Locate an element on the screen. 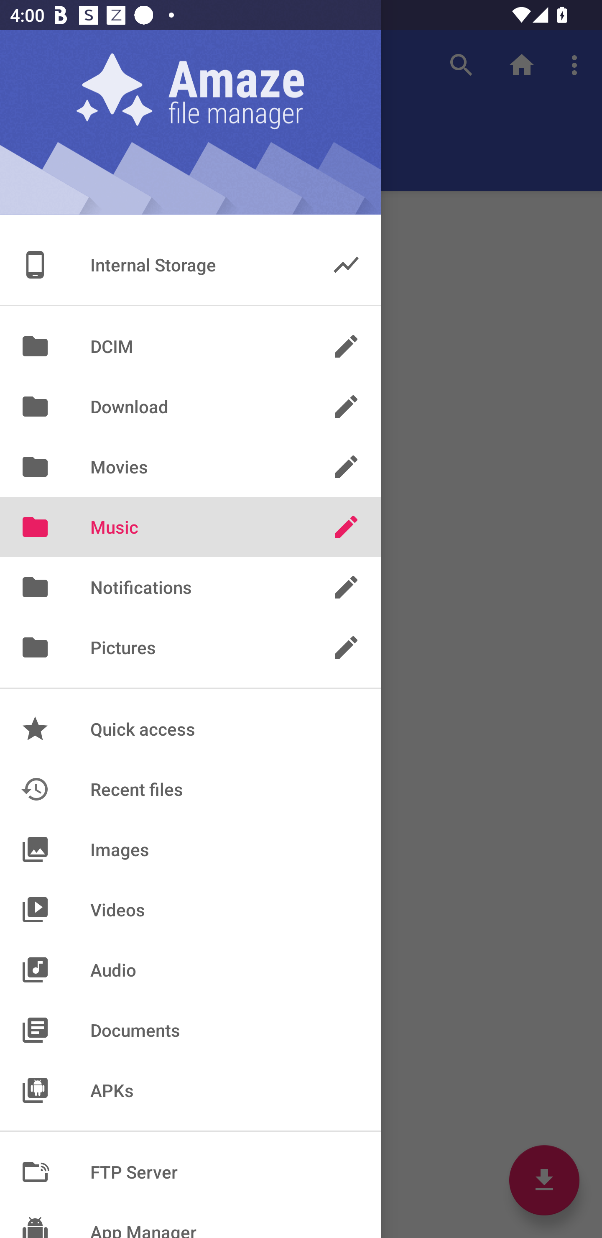  Documents is located at coordinates (191, 1030).